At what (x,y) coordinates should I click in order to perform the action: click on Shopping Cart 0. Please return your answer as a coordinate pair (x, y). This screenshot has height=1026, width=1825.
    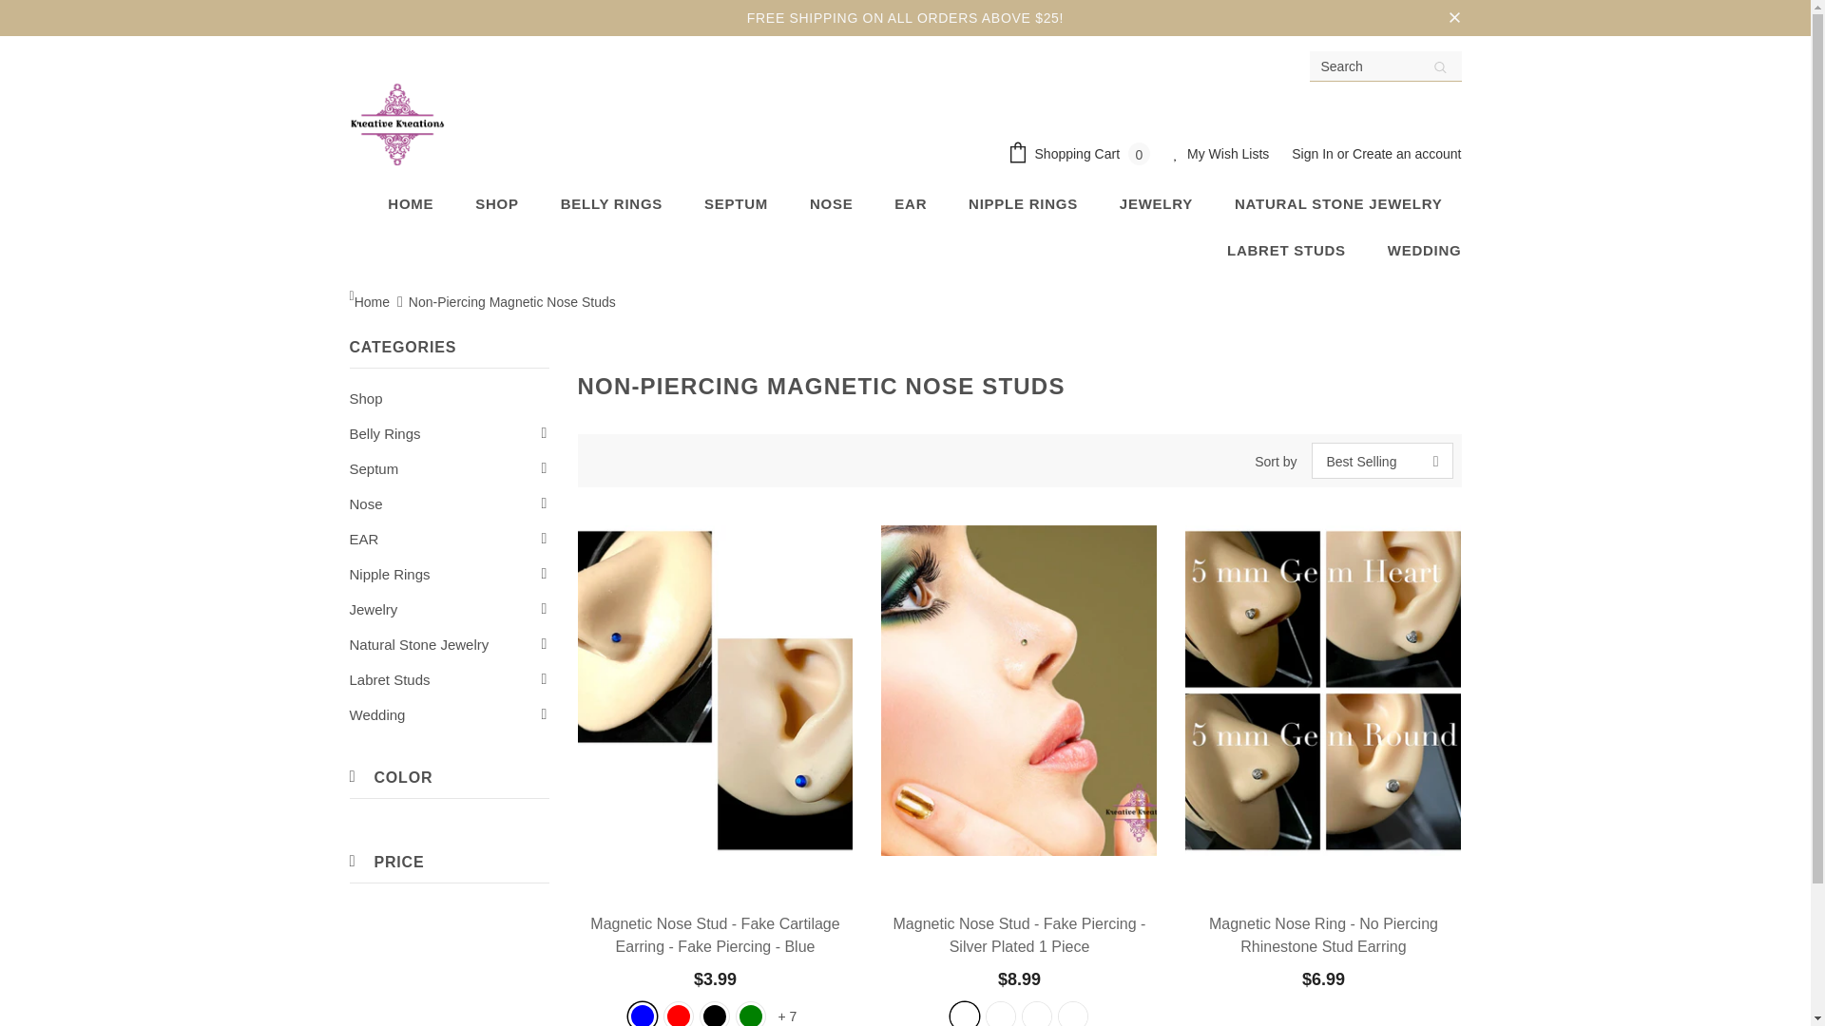
    Looking at the image, I should click on (1083, 155).